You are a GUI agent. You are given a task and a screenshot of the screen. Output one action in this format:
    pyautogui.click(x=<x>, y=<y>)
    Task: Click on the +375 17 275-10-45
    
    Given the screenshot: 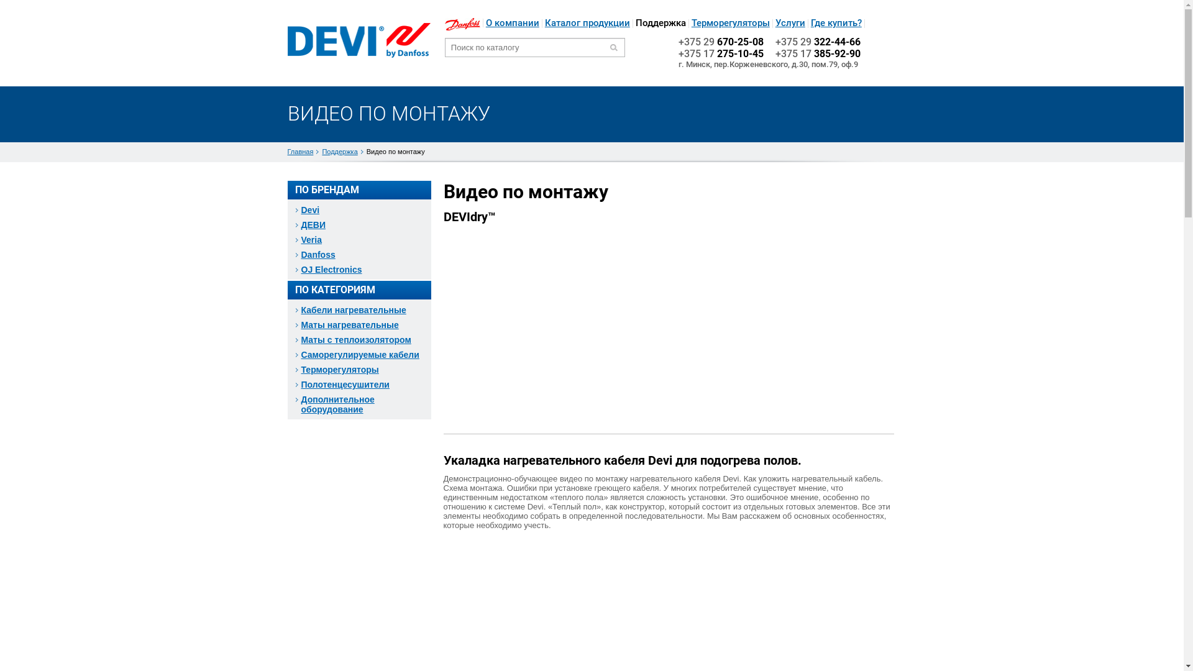 What is the action you would take?
    pyautogui.click(x=721, y=53)
    